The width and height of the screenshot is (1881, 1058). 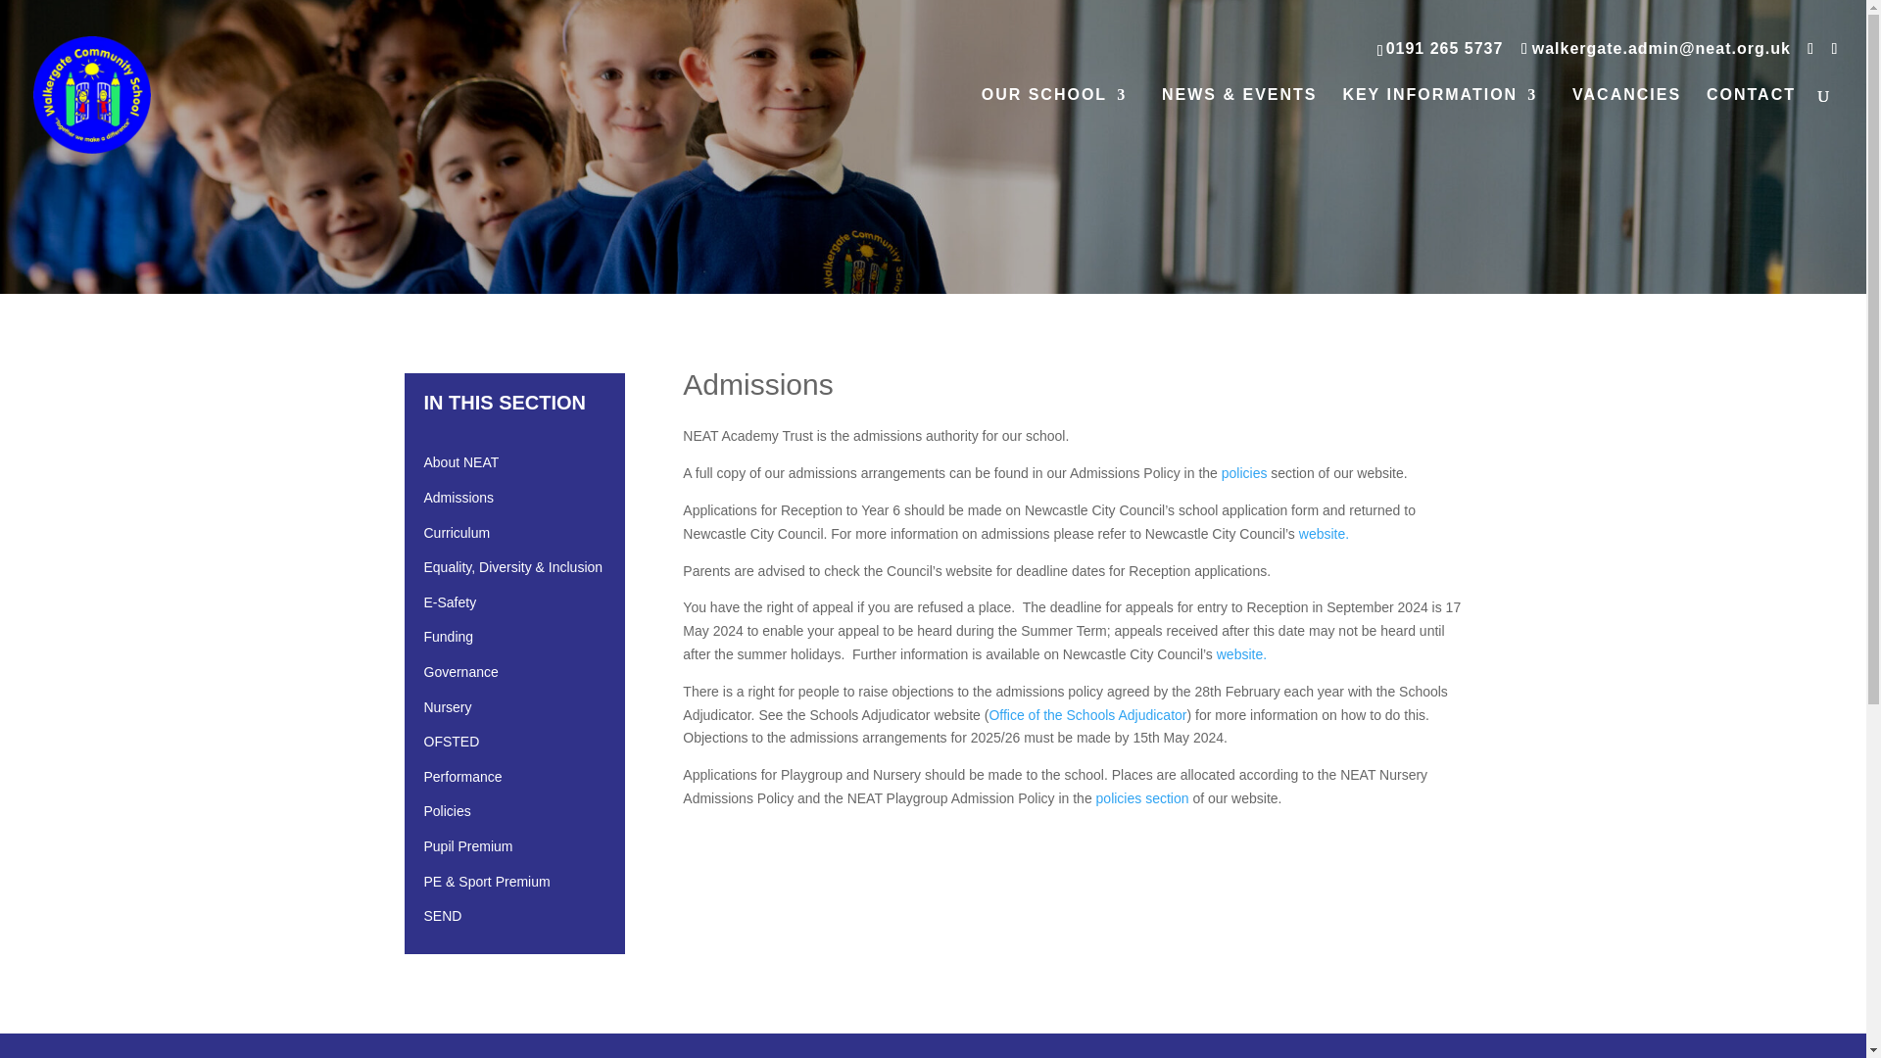 I want to click on Admissions, so click(x=521, y=502).